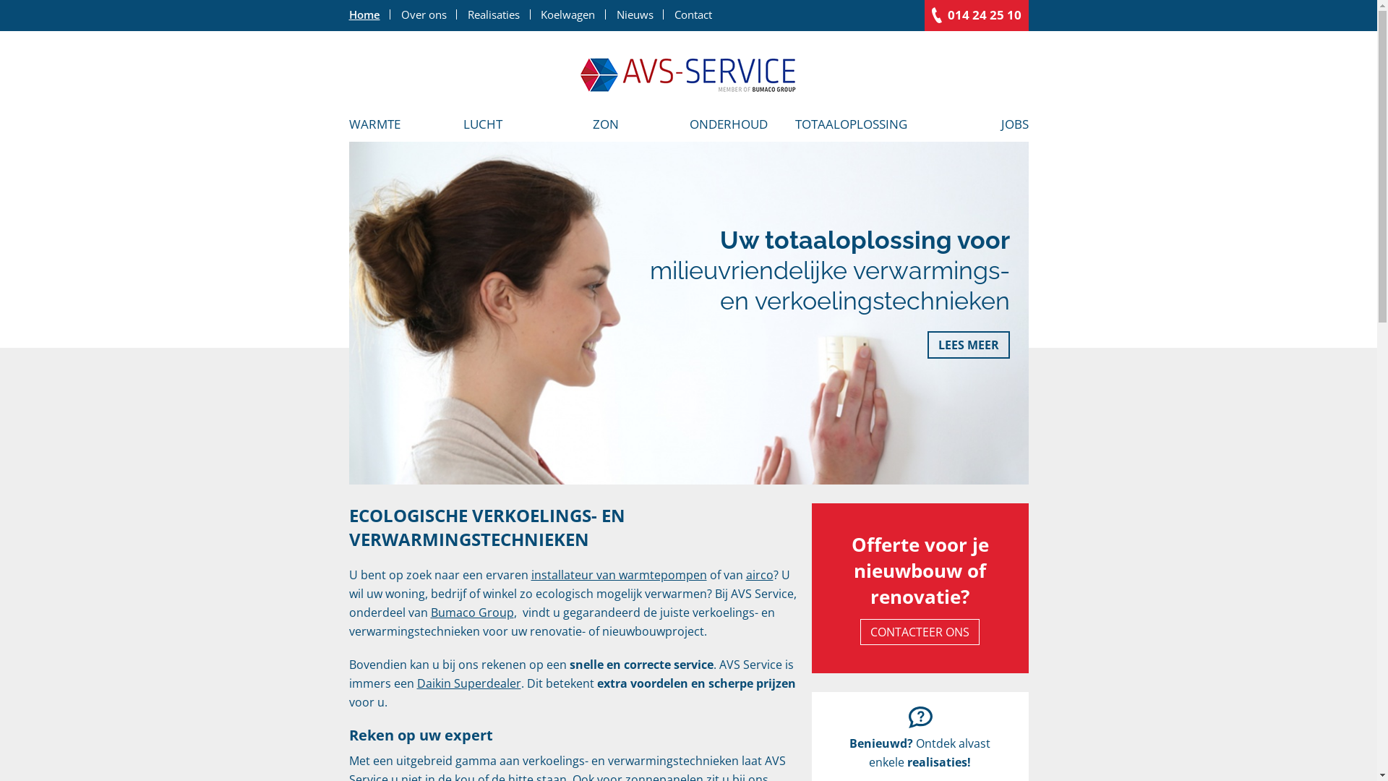 Image resolution: width=1388 pixels, height=781 pixels. Describe the element at coordinates (760, 575) in the screenshot. I see `airco` at that location.